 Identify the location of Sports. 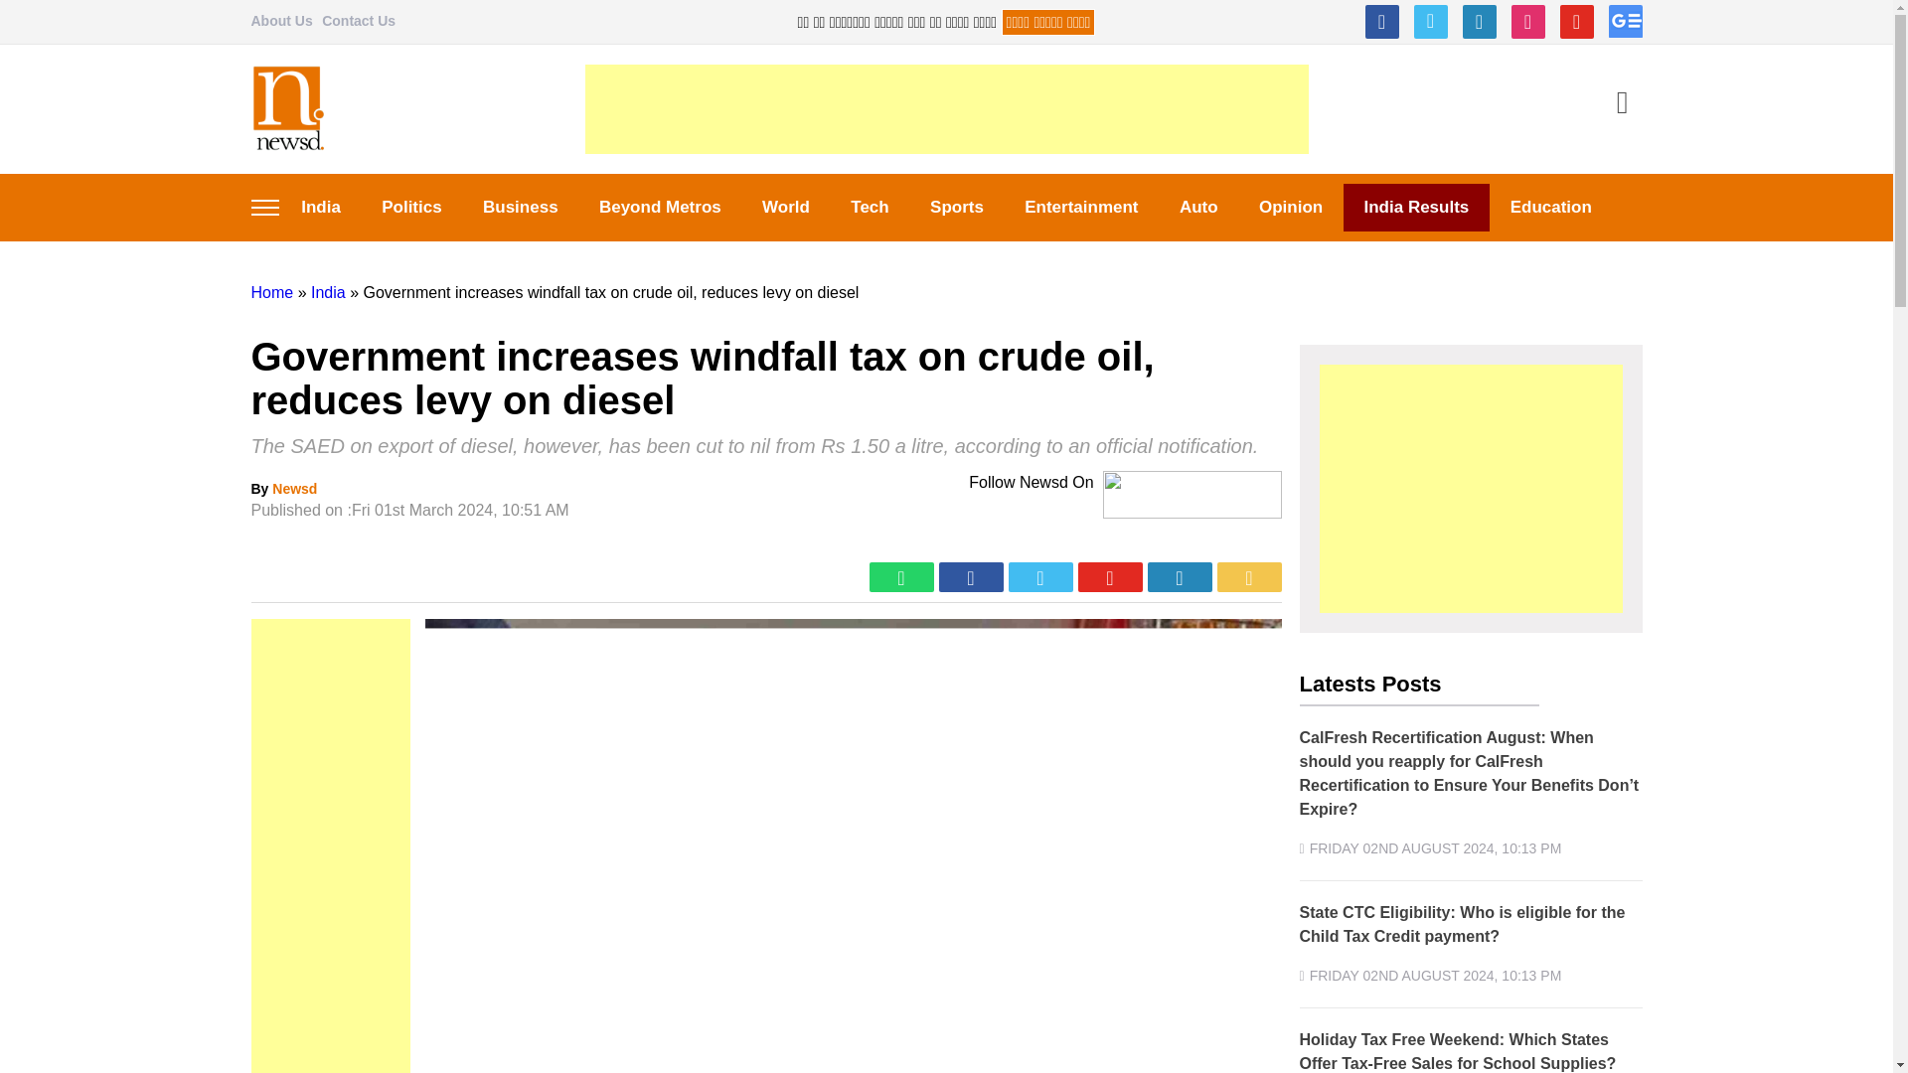
(956, 207).